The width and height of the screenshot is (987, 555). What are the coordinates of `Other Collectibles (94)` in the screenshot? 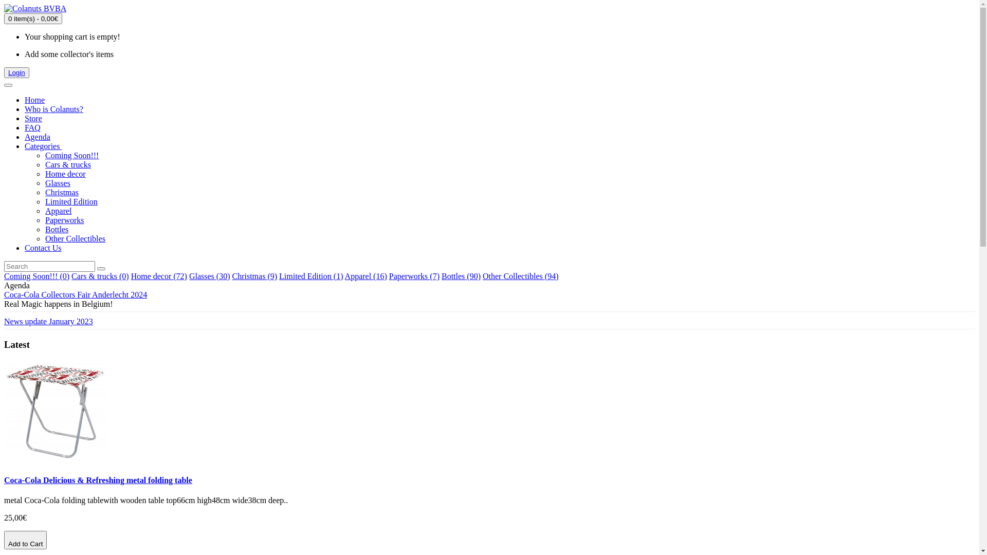 It's located at (521, 276).